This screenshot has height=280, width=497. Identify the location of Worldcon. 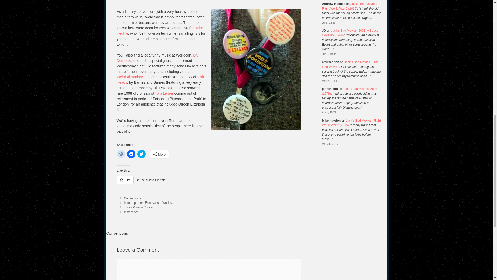
(169, 203).